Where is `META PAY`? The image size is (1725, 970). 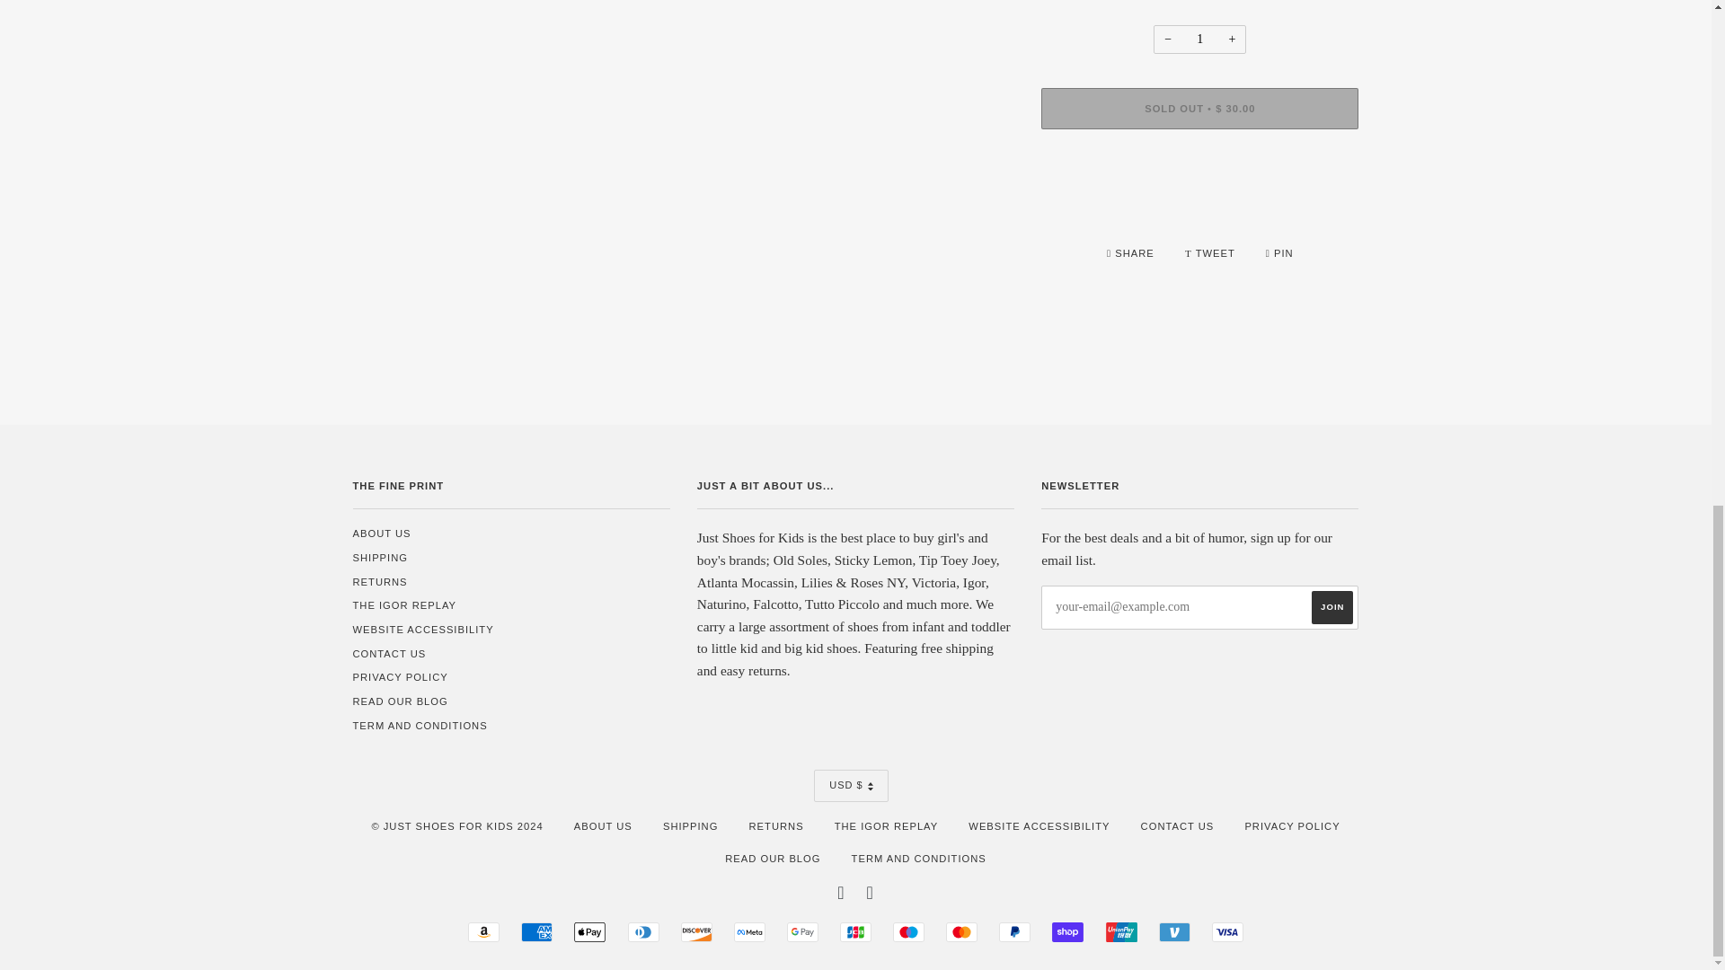 META PAY is located at coordinates (749, 932).